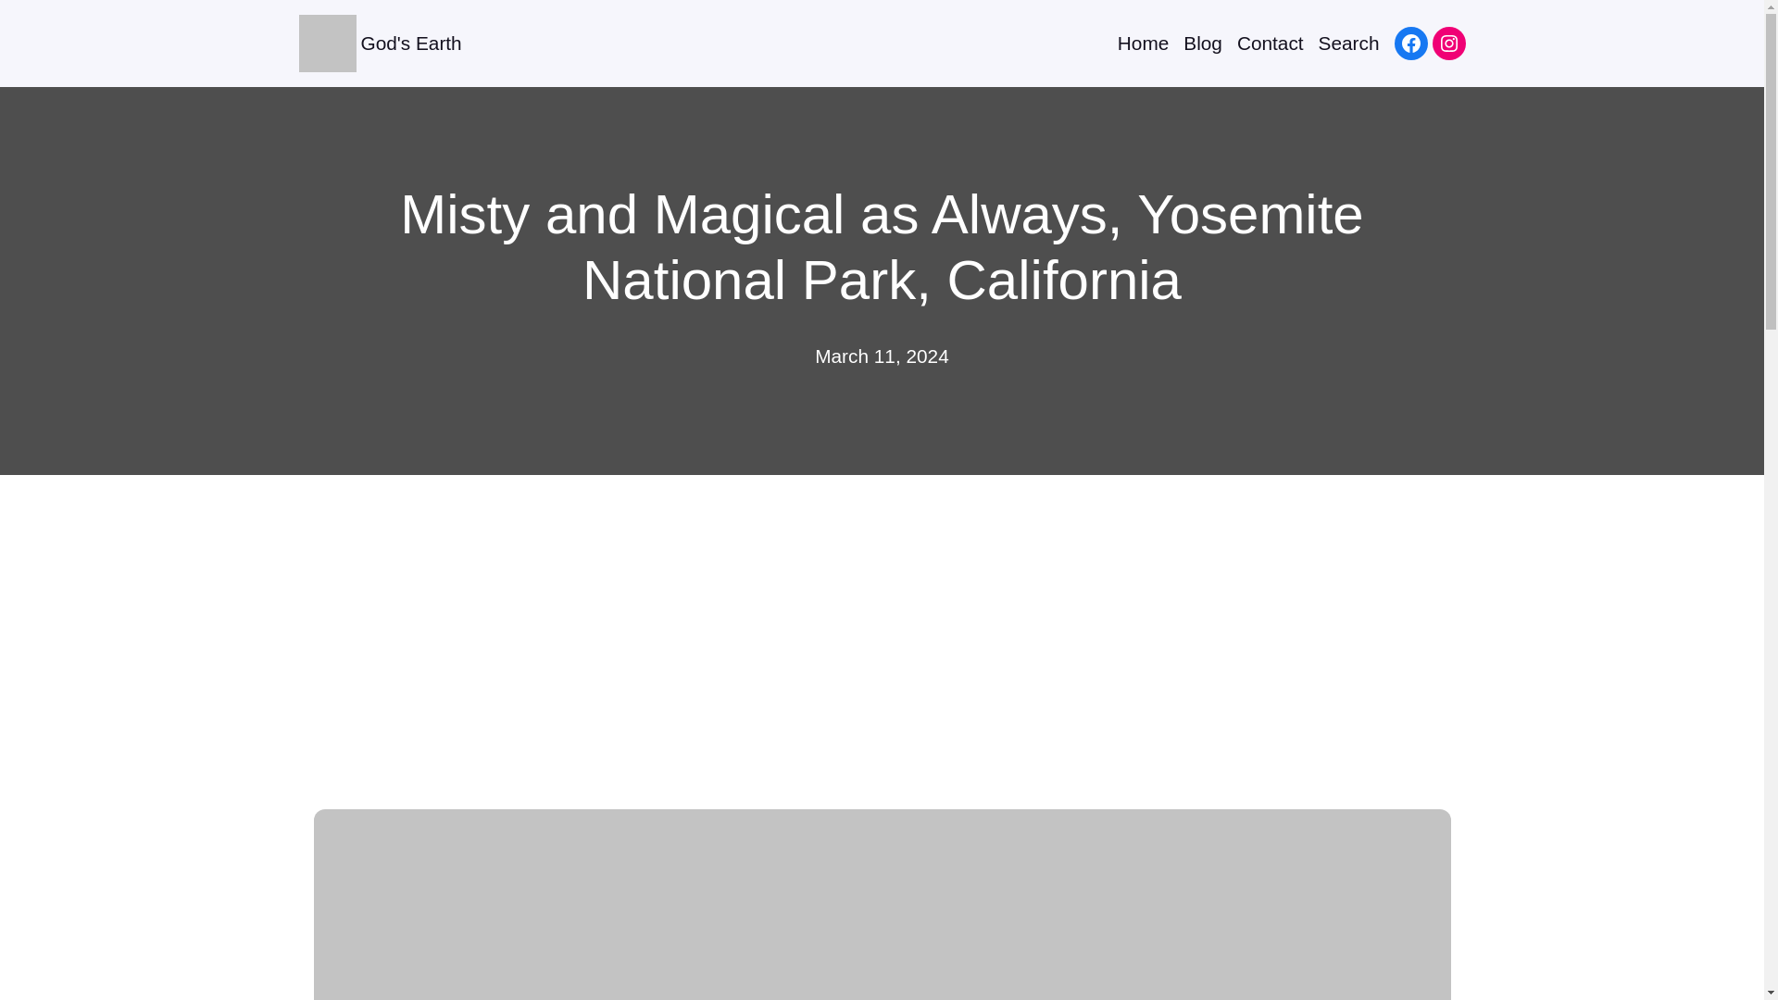 The image size is (1778, 1000). What do you see at coordinates (1203, 43) in the screenshot?
I see `Blog` at bounding box center [1203, 43].